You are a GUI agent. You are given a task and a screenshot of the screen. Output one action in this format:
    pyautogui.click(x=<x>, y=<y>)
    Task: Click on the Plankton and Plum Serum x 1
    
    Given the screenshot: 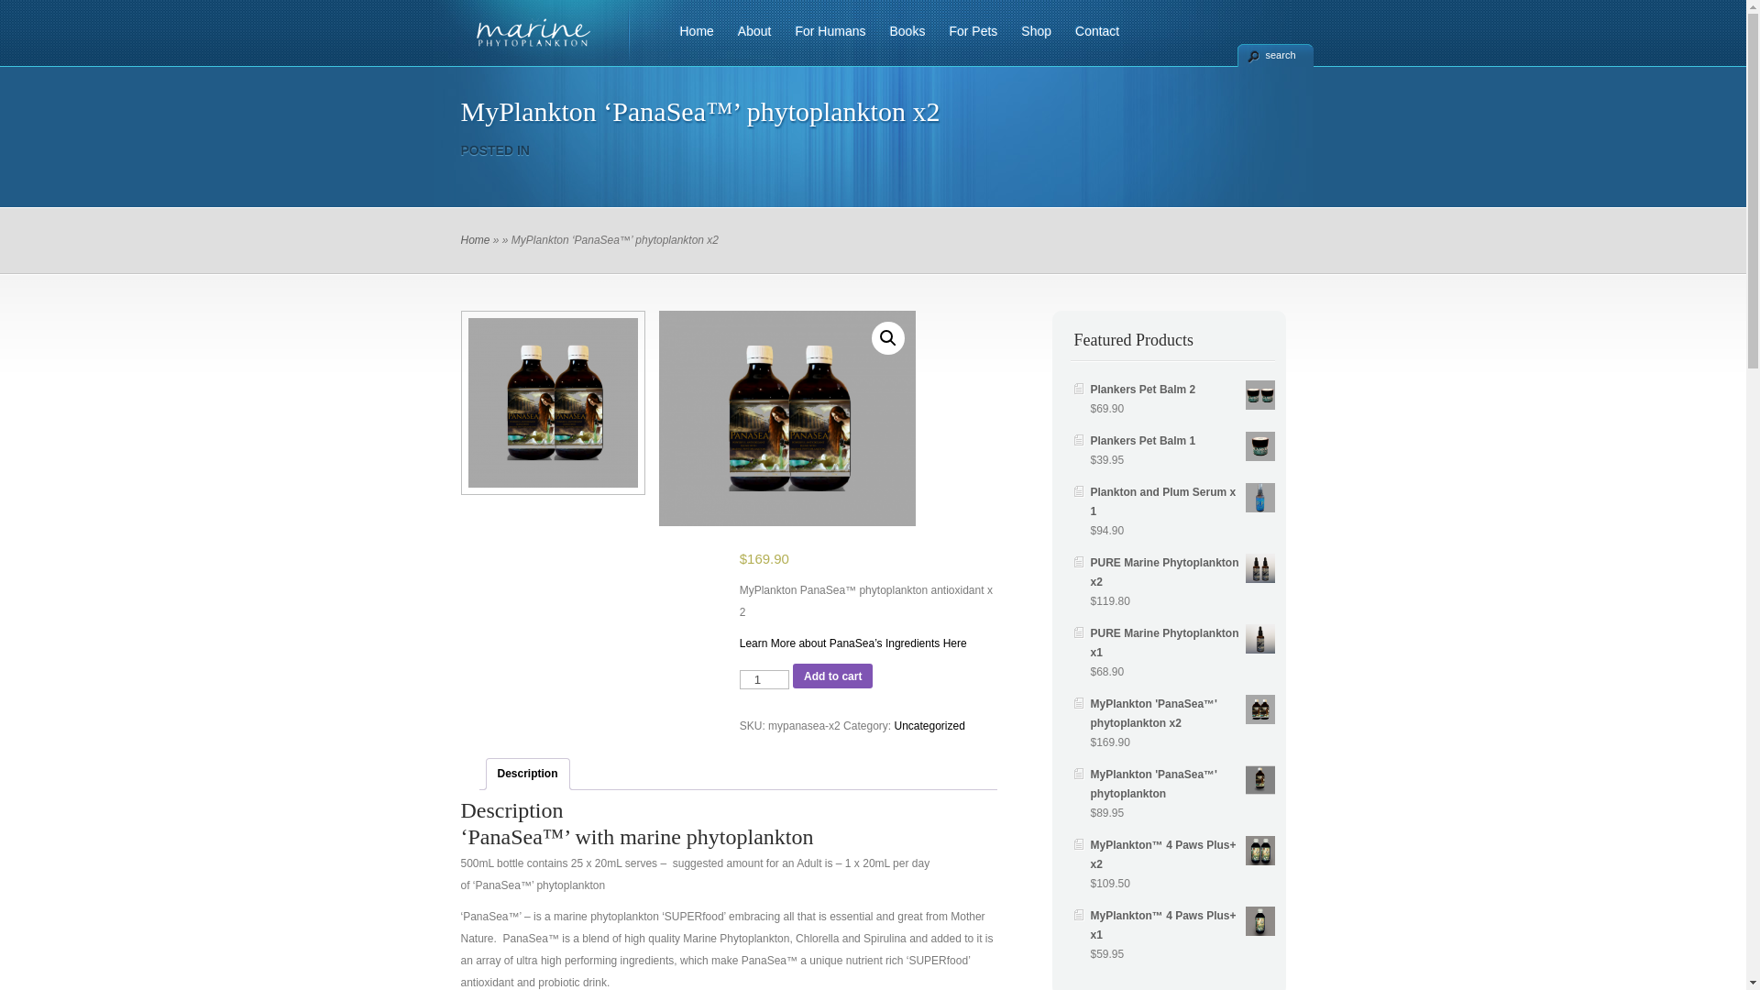 What is the action you would take?
    pyautogui.click(x=1182, y=502)
    